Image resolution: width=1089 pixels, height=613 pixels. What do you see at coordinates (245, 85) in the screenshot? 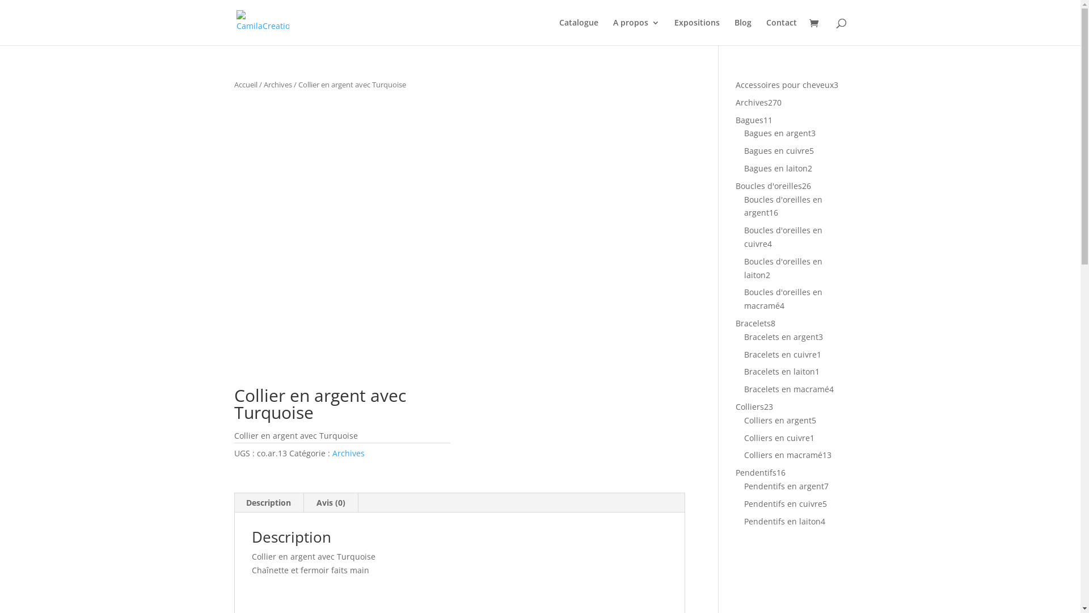
I see `Accueil` at bounding box center [245, 85].